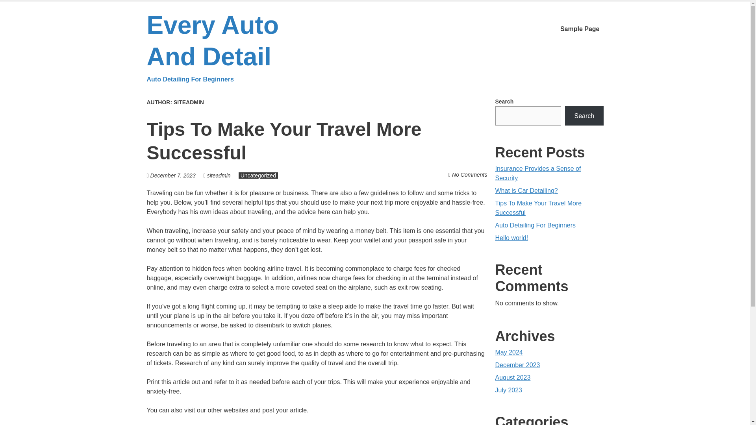  Describe the element at coordinates (469, 175) in the screenshot. I see `No Comments` at that location.